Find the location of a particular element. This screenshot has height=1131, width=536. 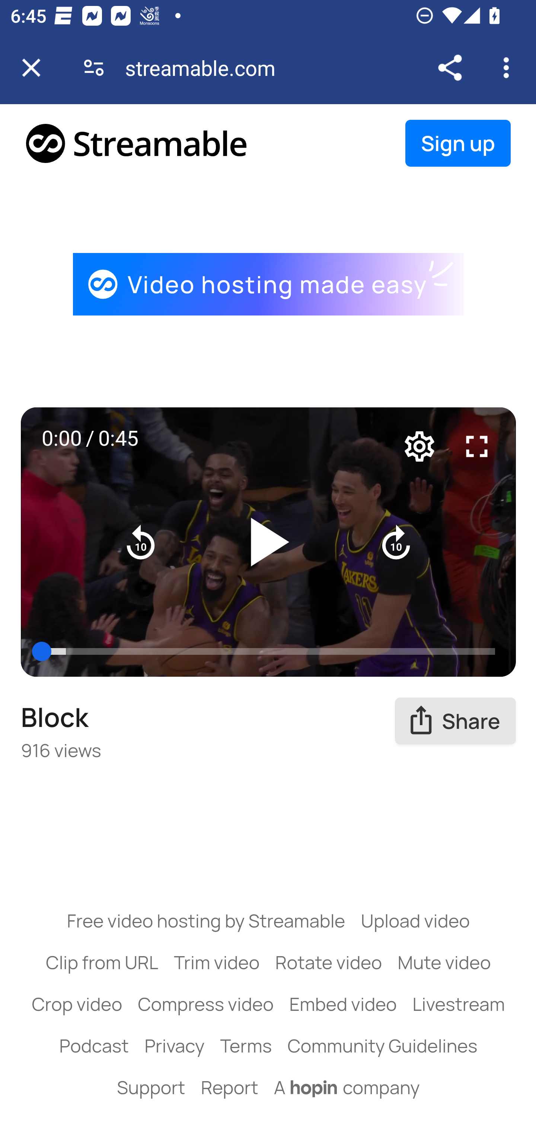

Report is located at coordinates (229, 1087).